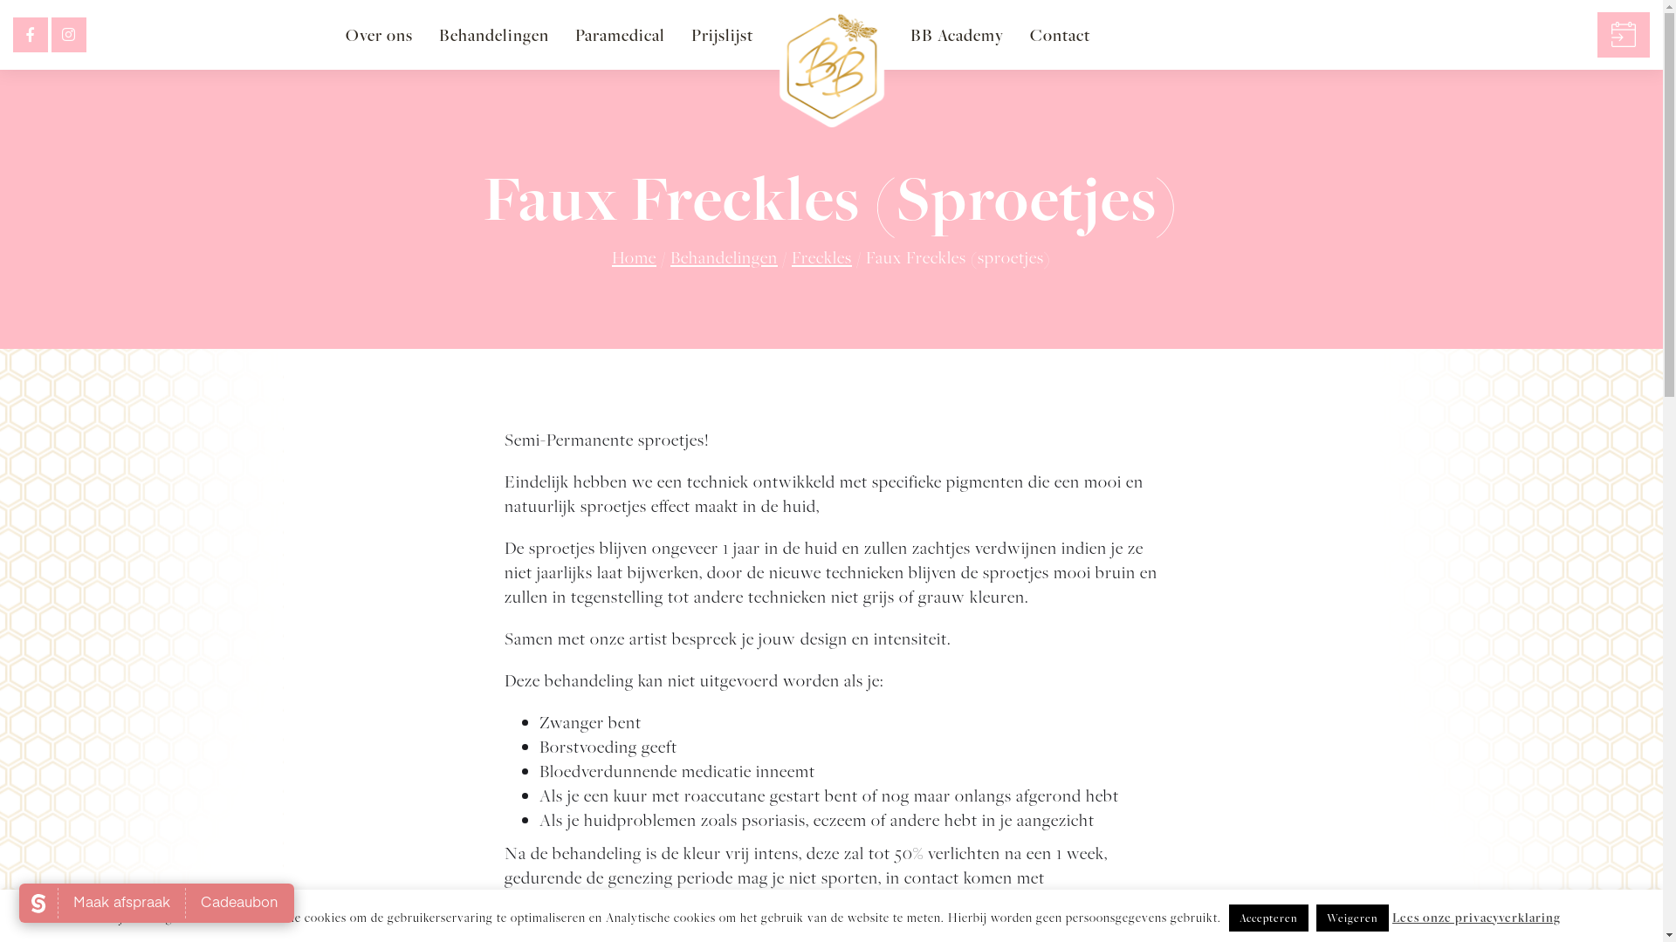 Image resolution: width=1676 pixels, height=942 pixels. Describe the element at coordinates (620, 35) in the screenshot. I see `Paramedical` at that location.